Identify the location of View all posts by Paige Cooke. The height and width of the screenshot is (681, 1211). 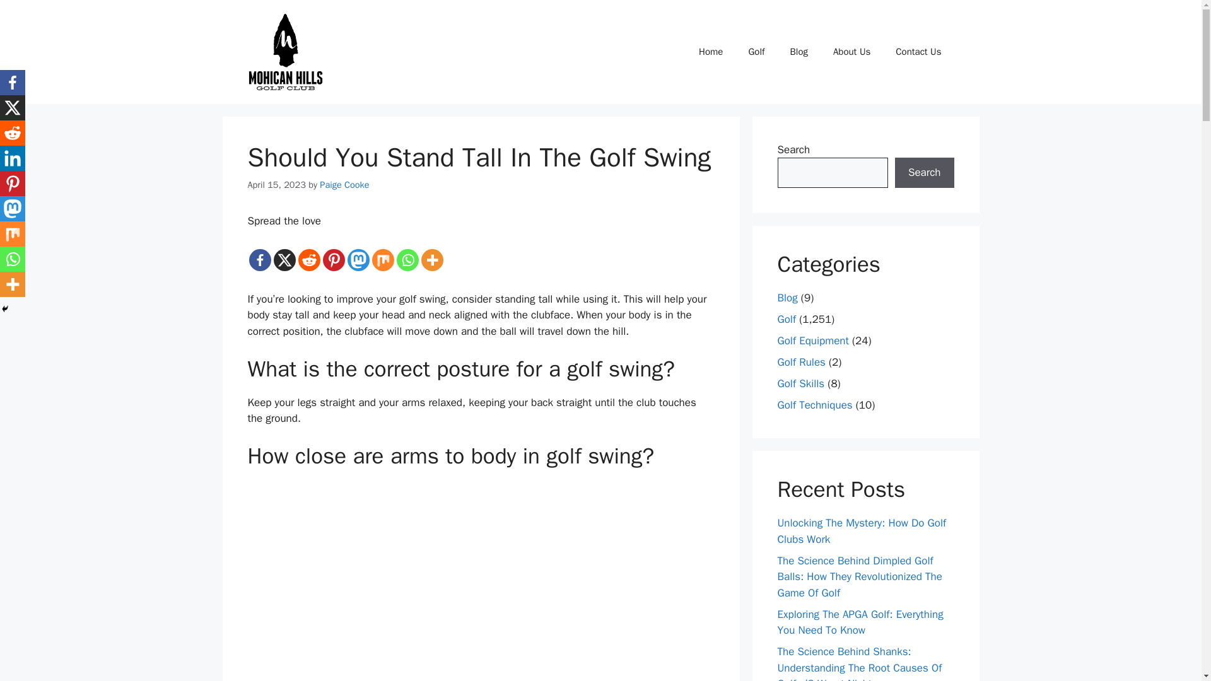
(344, 185).